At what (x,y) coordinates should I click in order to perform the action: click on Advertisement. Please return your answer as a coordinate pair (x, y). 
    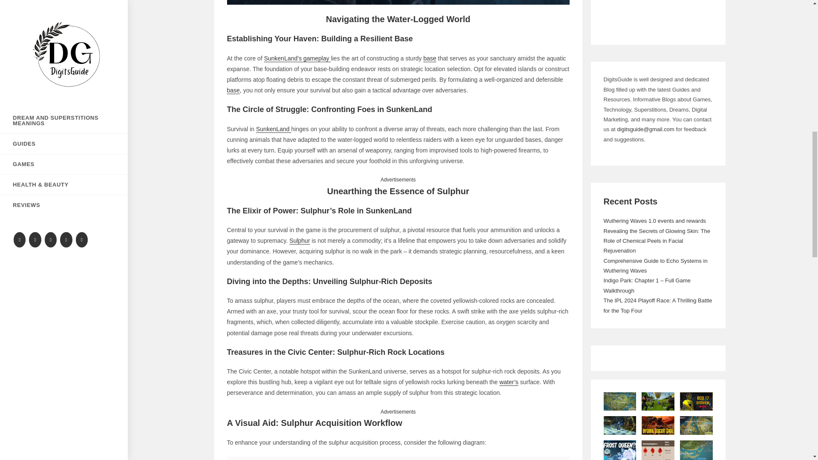
    Looking at the image, I should click on (658, 16).